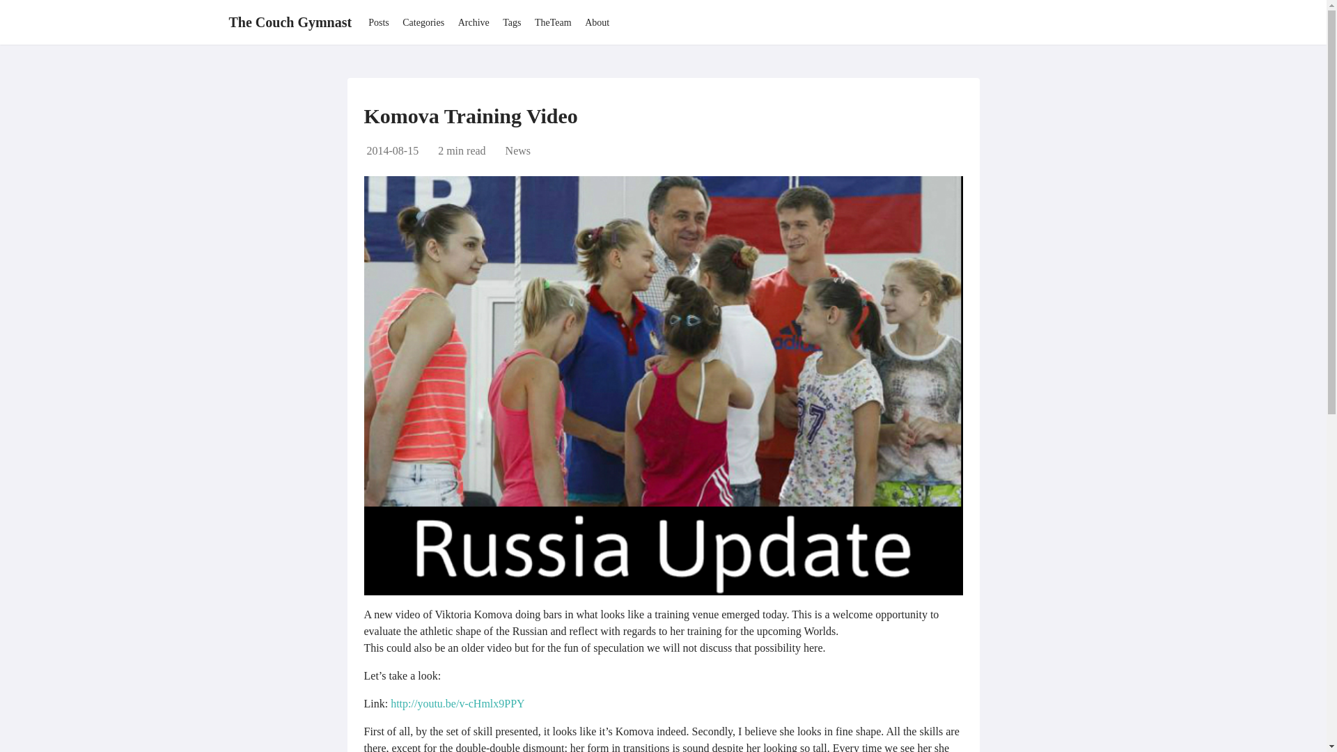 Image resolution: width=1337 pixels, height=752 pixels. What do you see at coordinates (379, 22) in the screenshot?
I see `Posts` at bounding box center [379, 22].